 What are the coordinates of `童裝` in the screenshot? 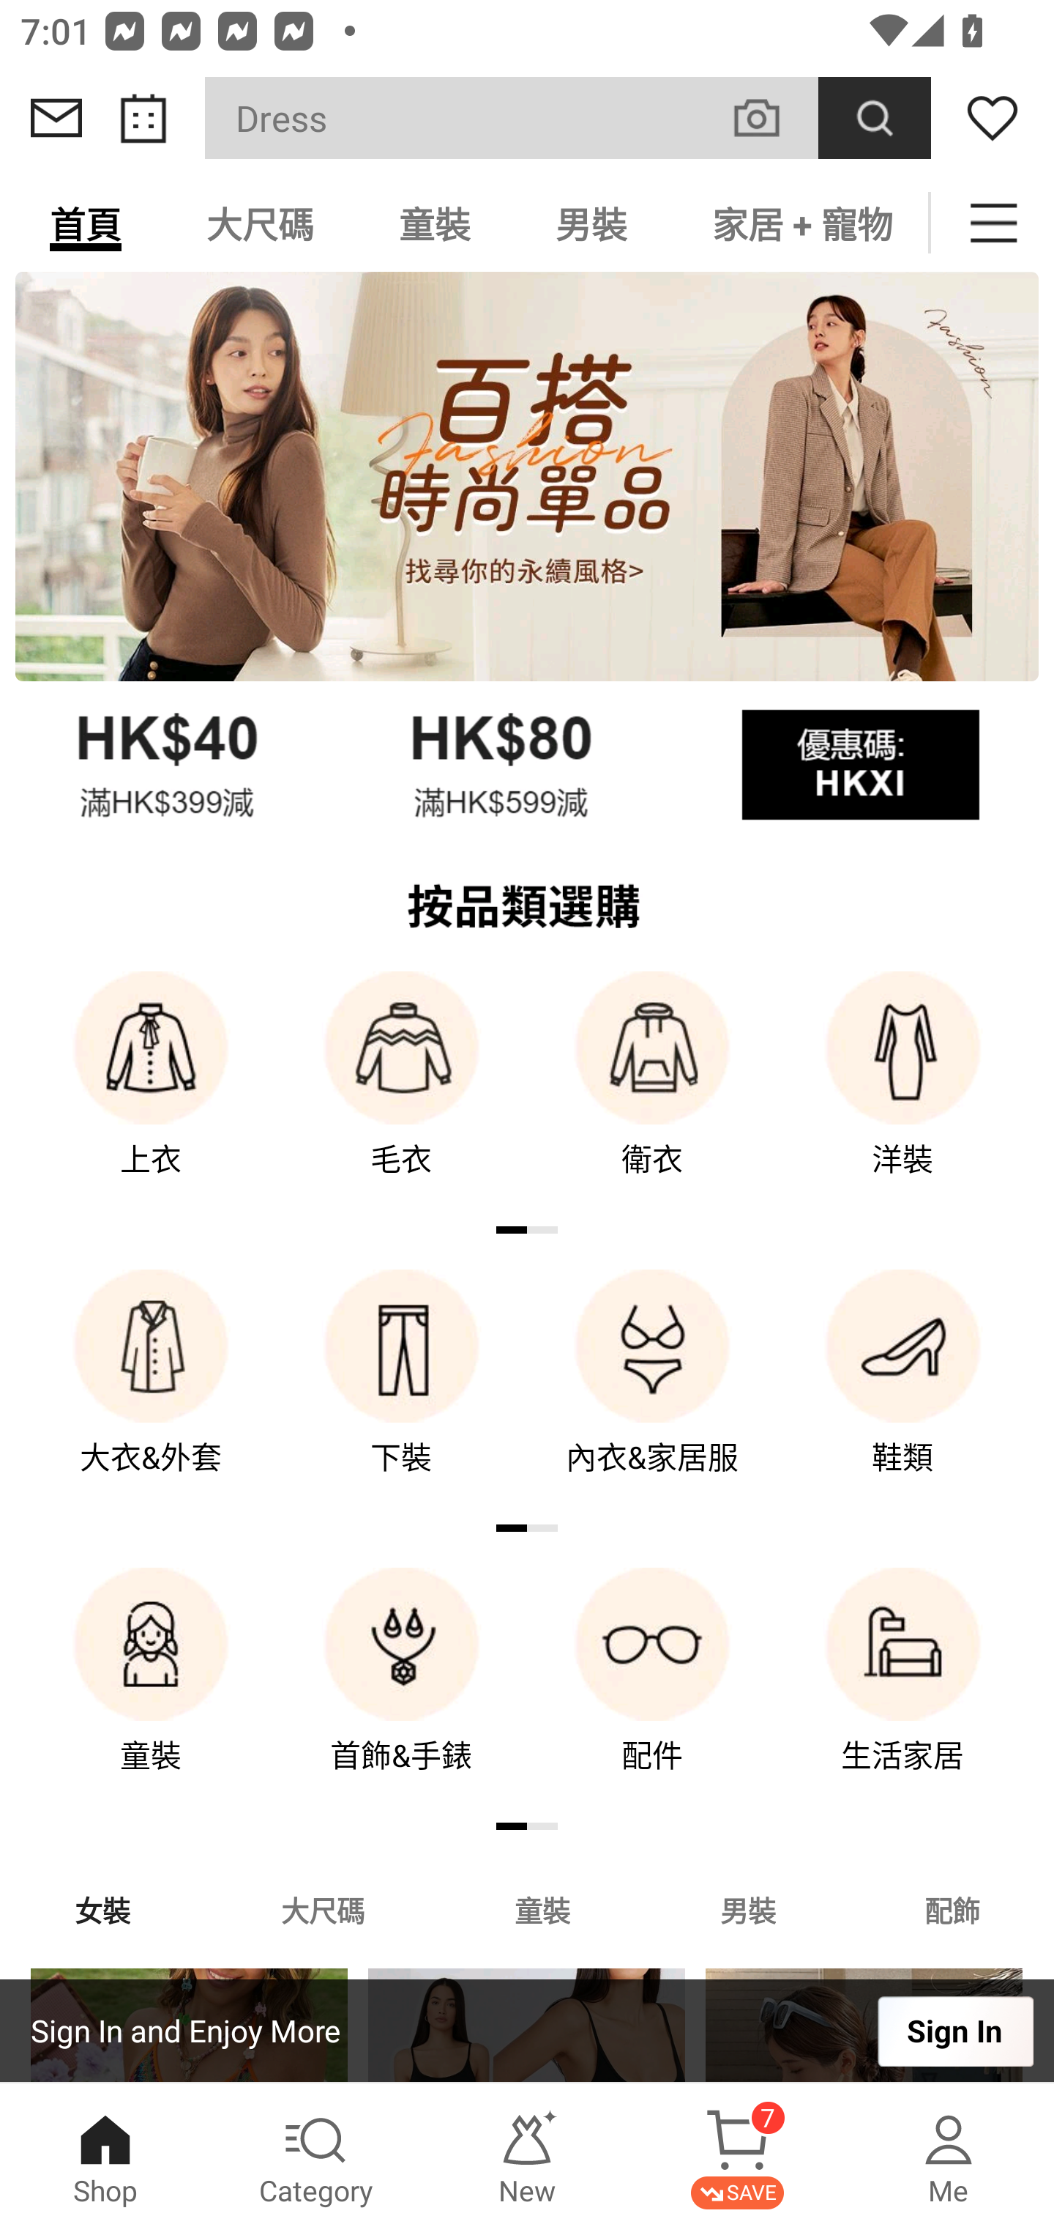 It's located at (542, 1909).